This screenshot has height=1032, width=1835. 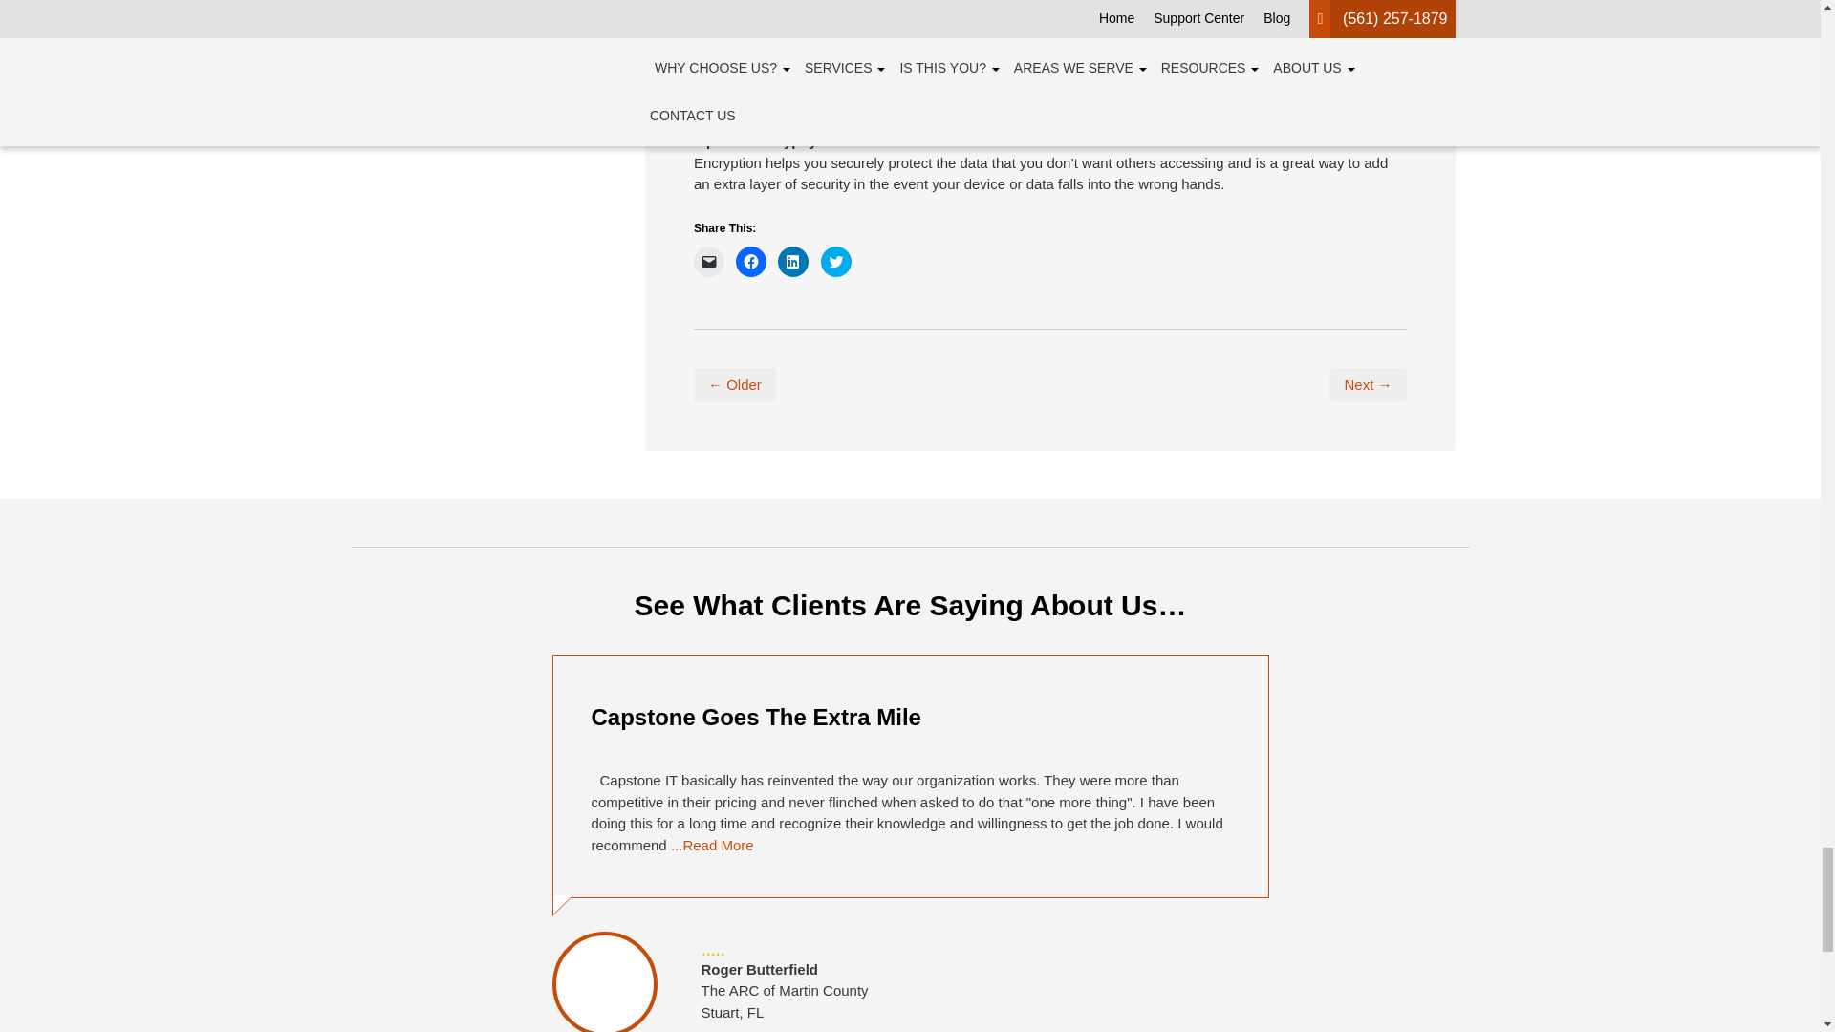 What do you see at coordinates (835, 262) in the screenshot?
I see `Click to share on Twitter` at bounding box center [835, 262].